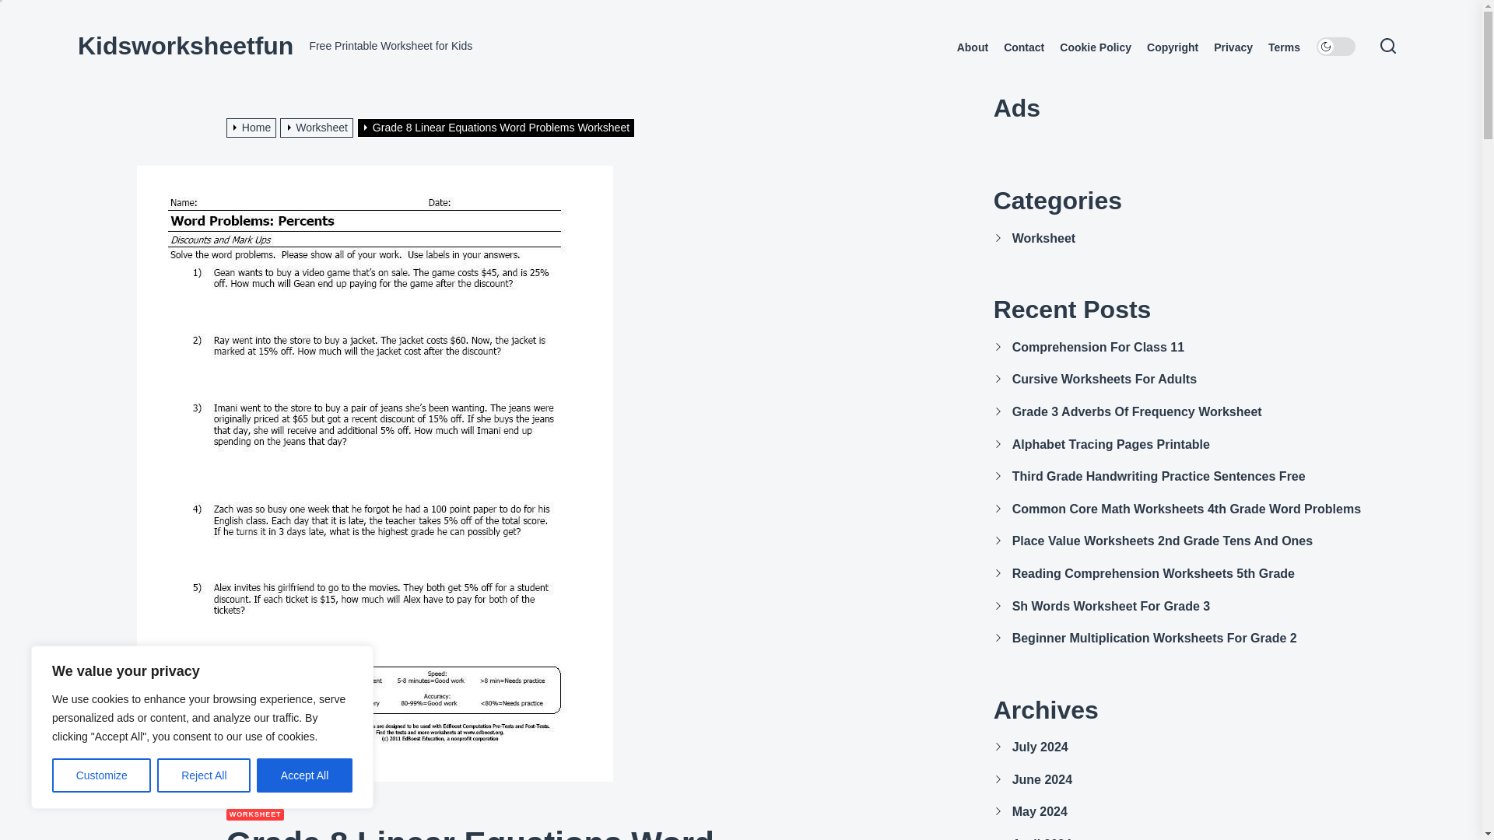 The width and height of the screenshot is (1494, 840). What do you see at coordinates (255, 815) in the screenshot?
I see `WORKSHEET` at bounding box center [255, 815].